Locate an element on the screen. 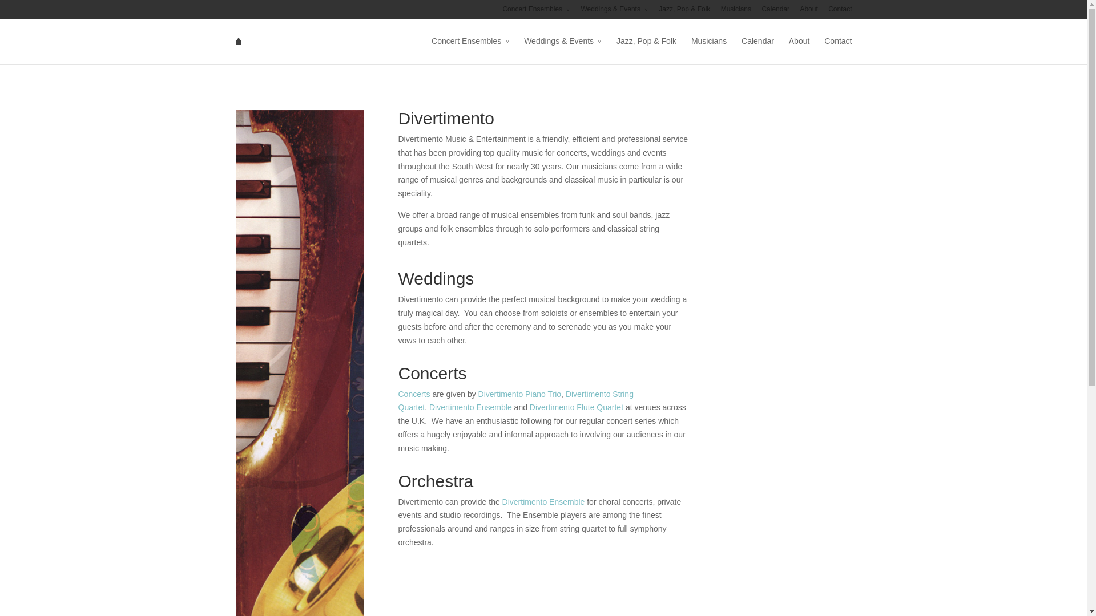 Image resolution: width=1096 pixels, height=616 pixels. Contact is located at coordinates (837, 49).